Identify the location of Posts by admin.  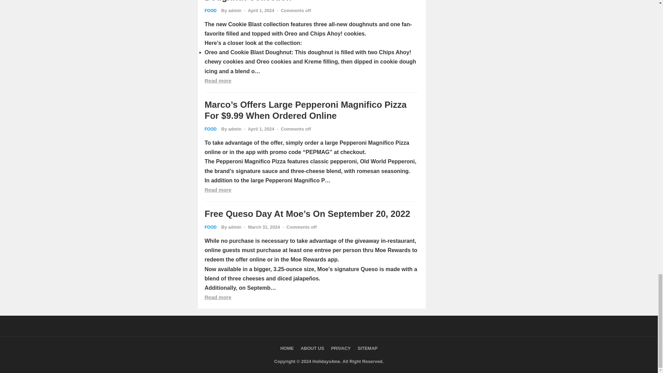
(234, 10).